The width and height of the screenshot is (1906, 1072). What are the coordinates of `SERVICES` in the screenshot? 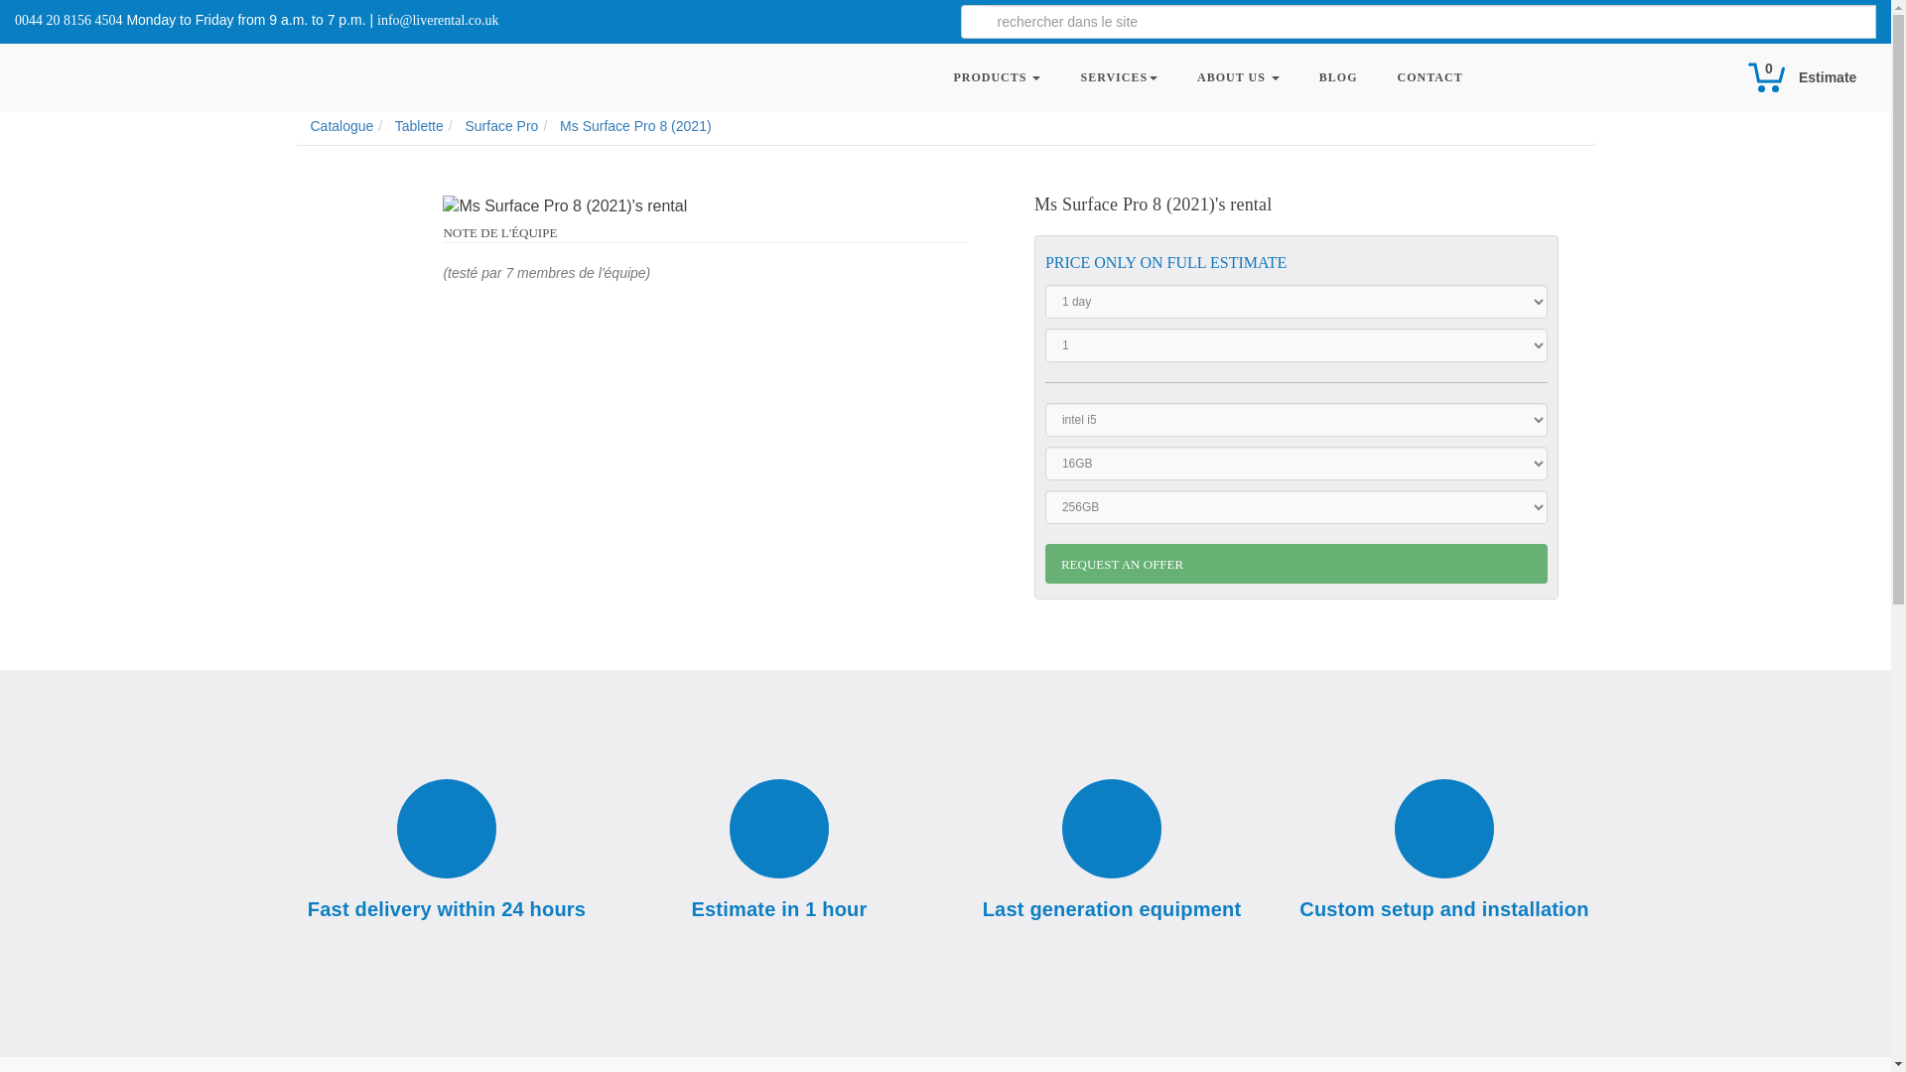 It's located at (1118, 77).